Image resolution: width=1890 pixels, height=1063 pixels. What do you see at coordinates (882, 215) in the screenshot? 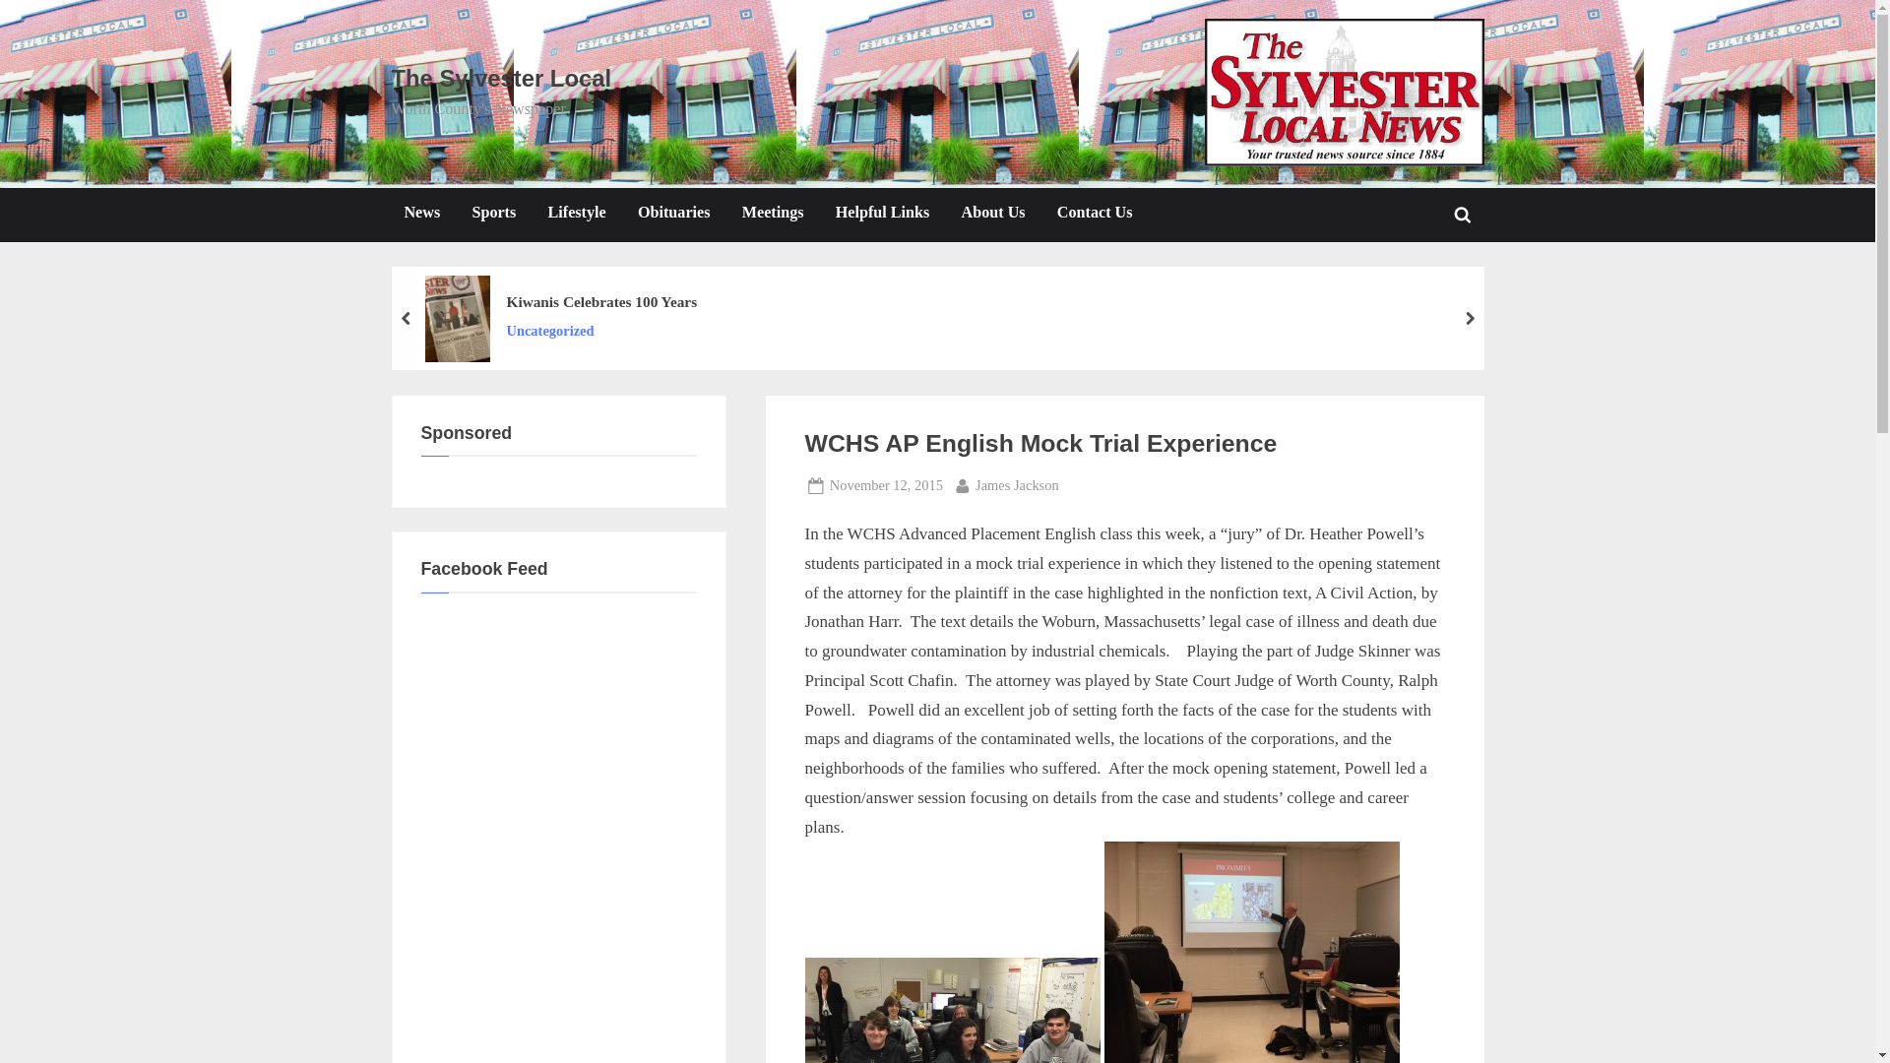
I see `Contact Us` at bounding box center [882, 215].